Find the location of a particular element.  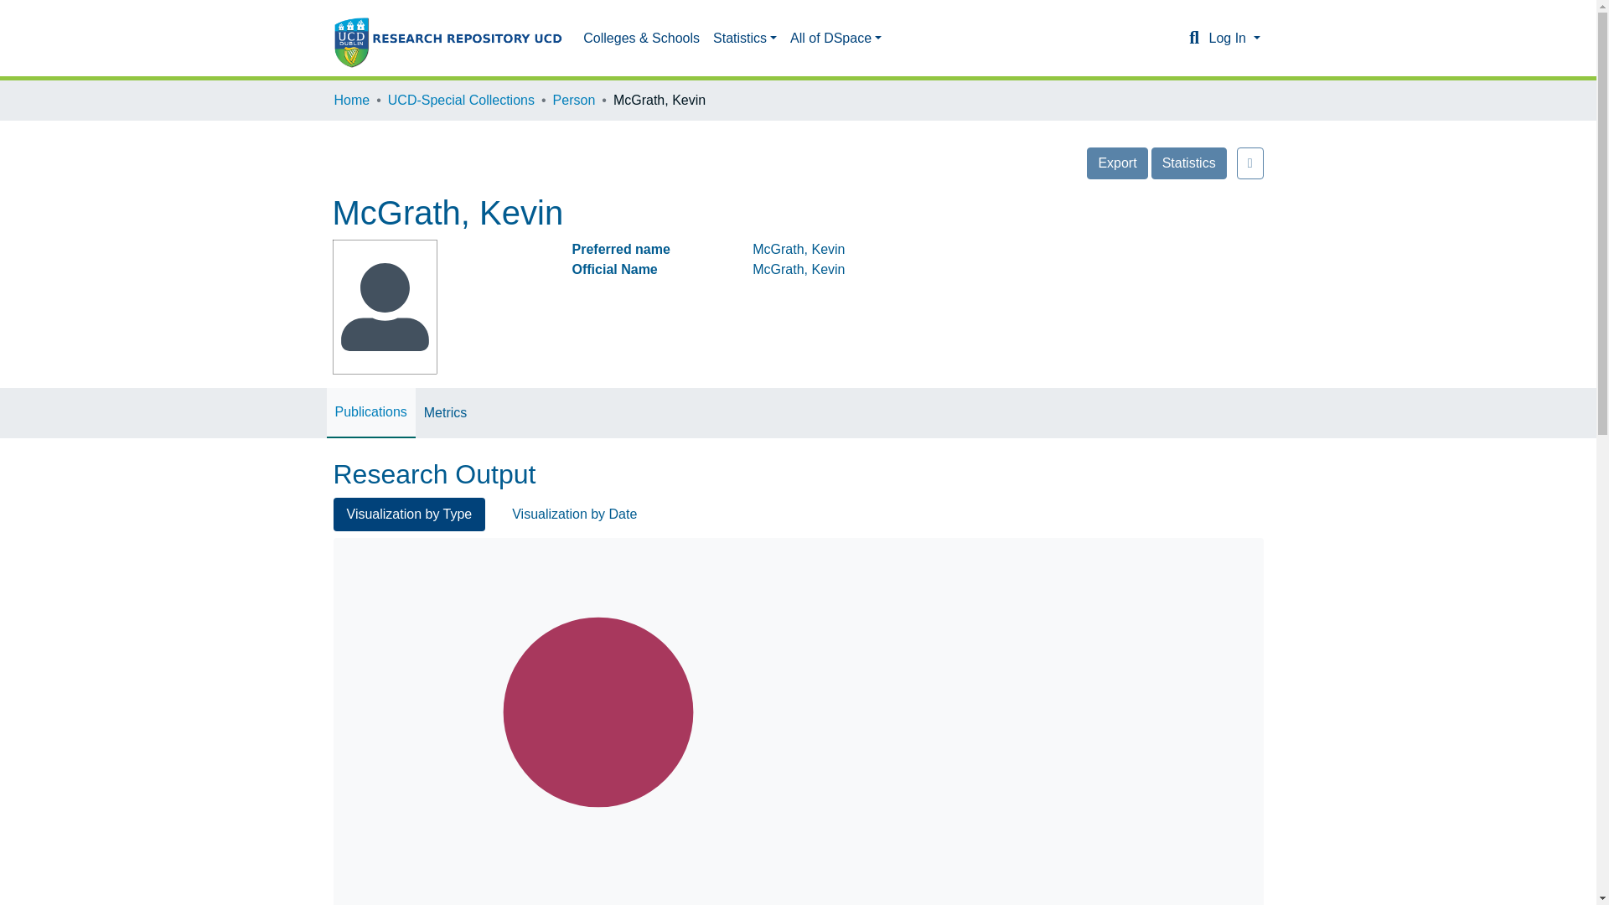

Metrics is located at coordinates (446, 412).